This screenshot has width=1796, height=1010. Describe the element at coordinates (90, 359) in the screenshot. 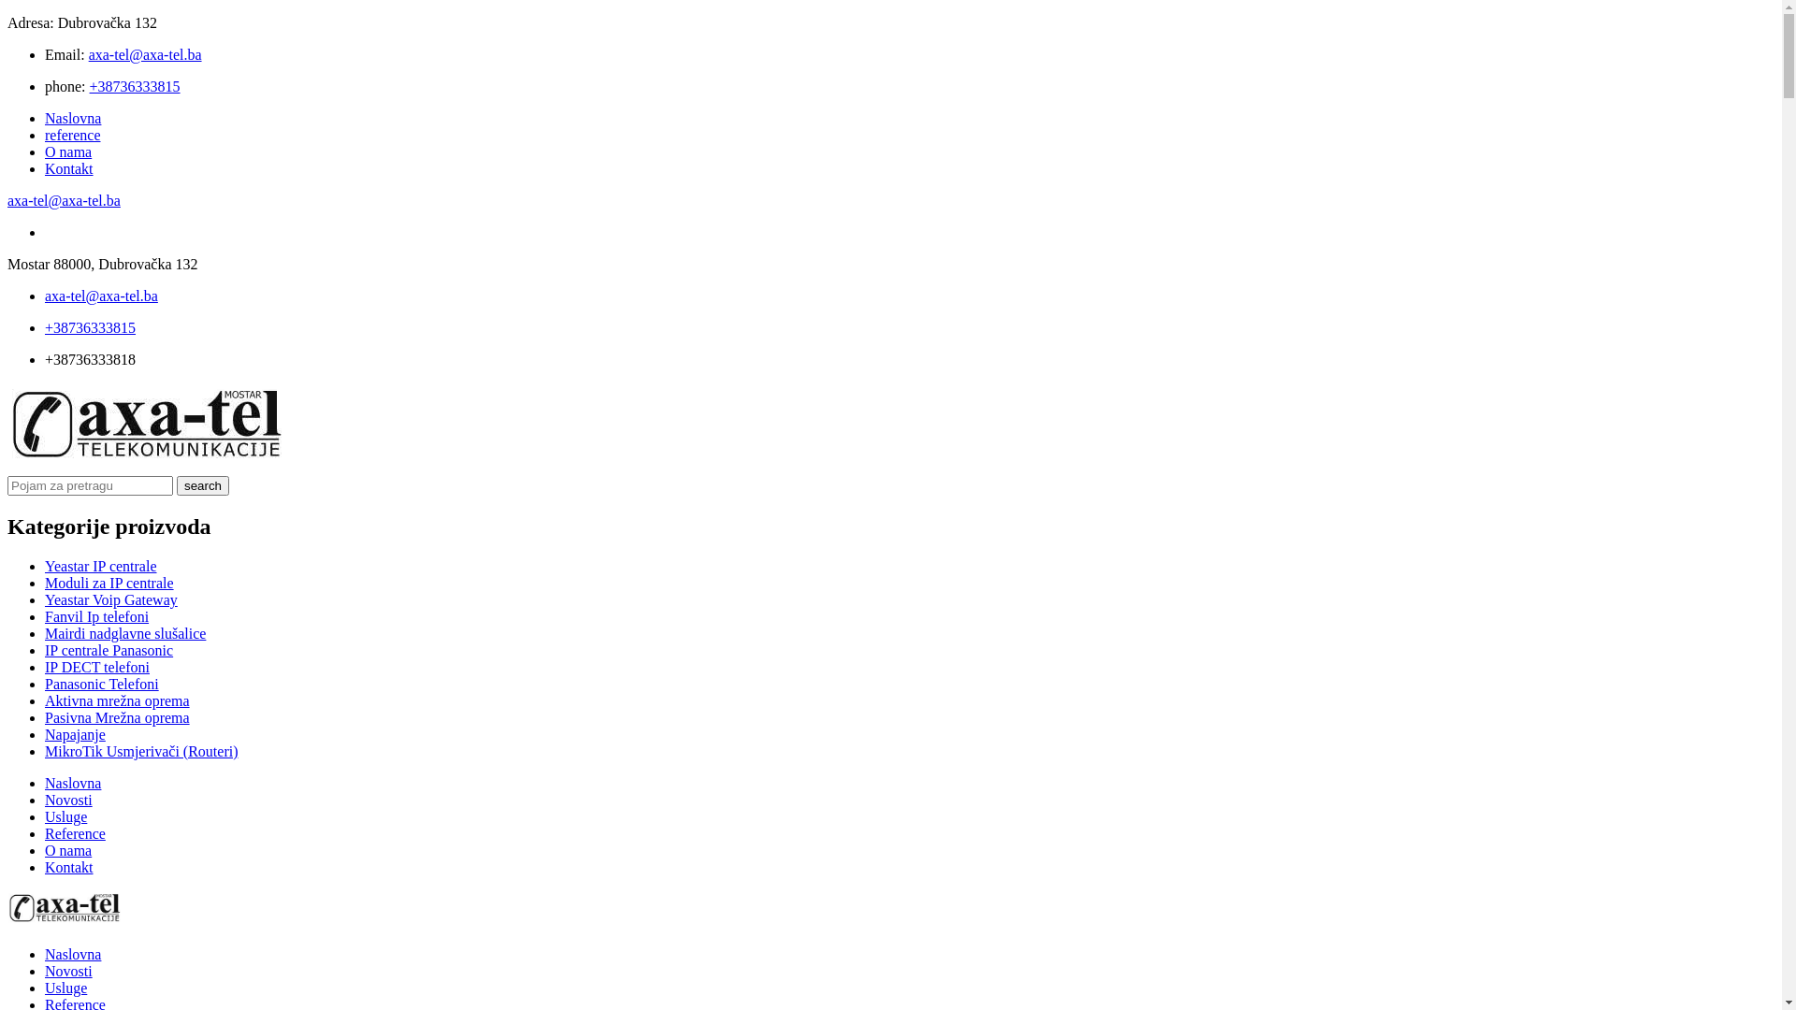

I see `+38736333818` at that location.